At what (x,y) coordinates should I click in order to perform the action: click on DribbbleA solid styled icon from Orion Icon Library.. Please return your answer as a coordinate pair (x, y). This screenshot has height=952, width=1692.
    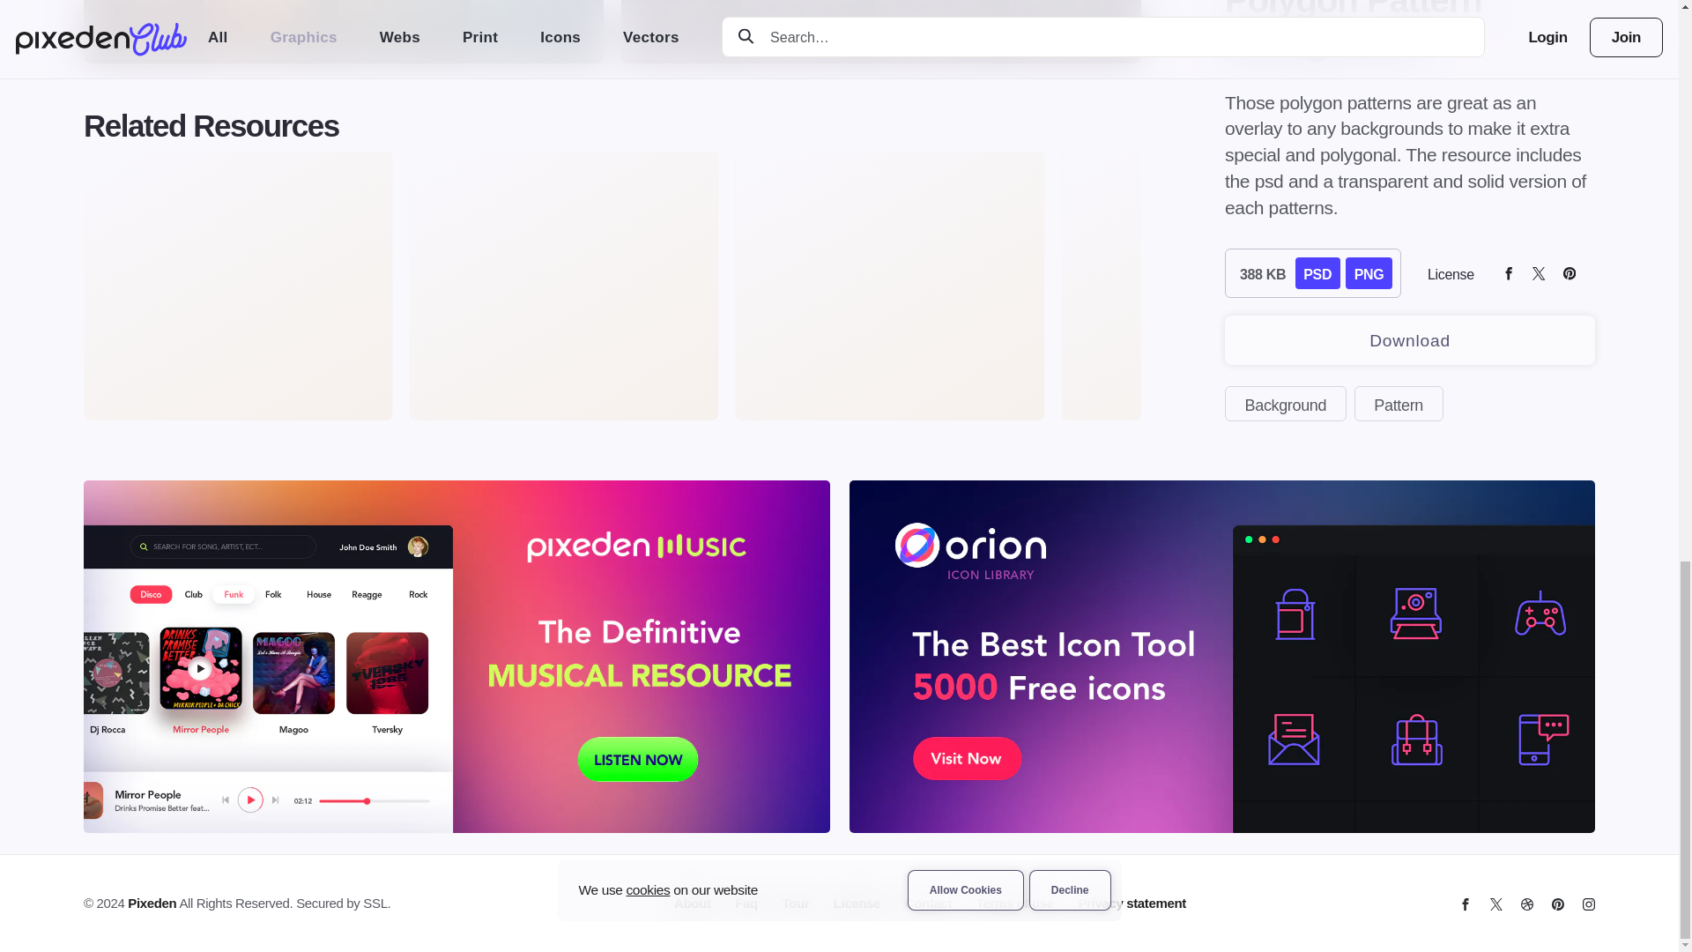
    Looking at the image, I should click on (1526, 904).